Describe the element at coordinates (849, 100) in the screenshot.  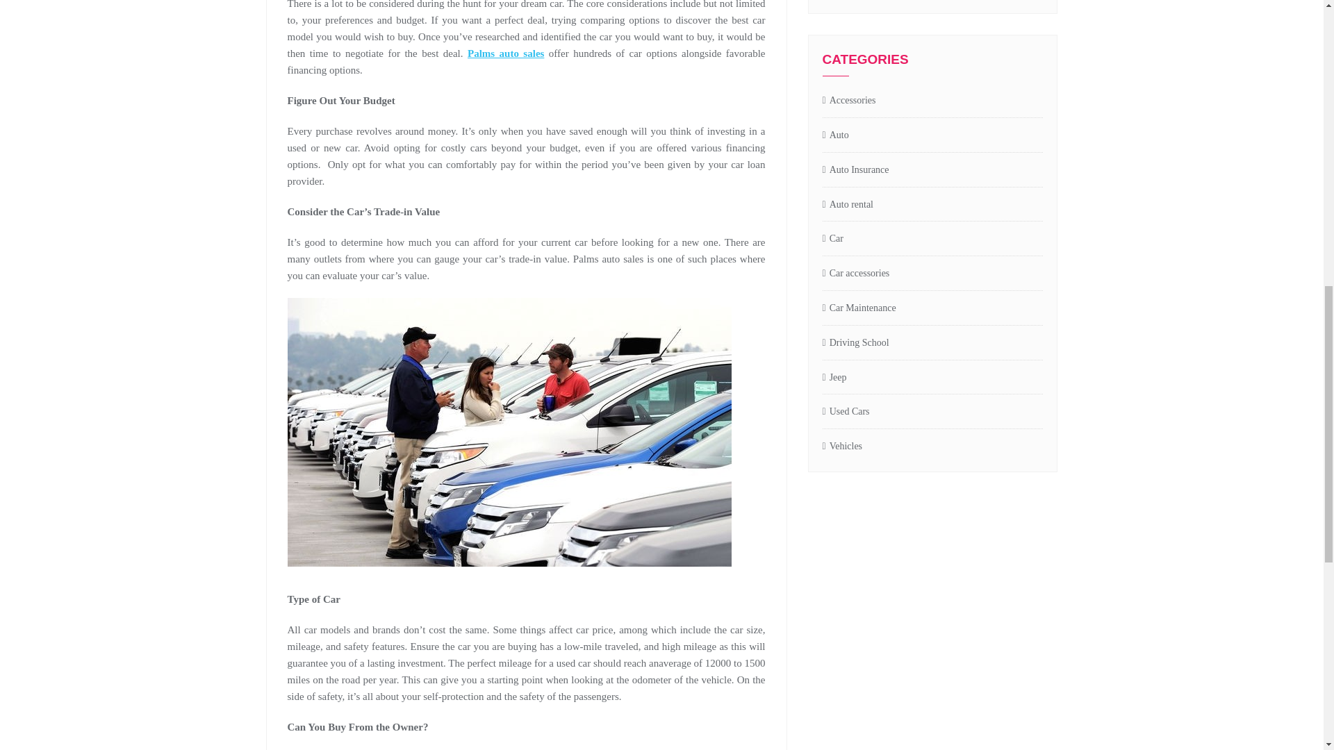
I see `Accessories` at that location.